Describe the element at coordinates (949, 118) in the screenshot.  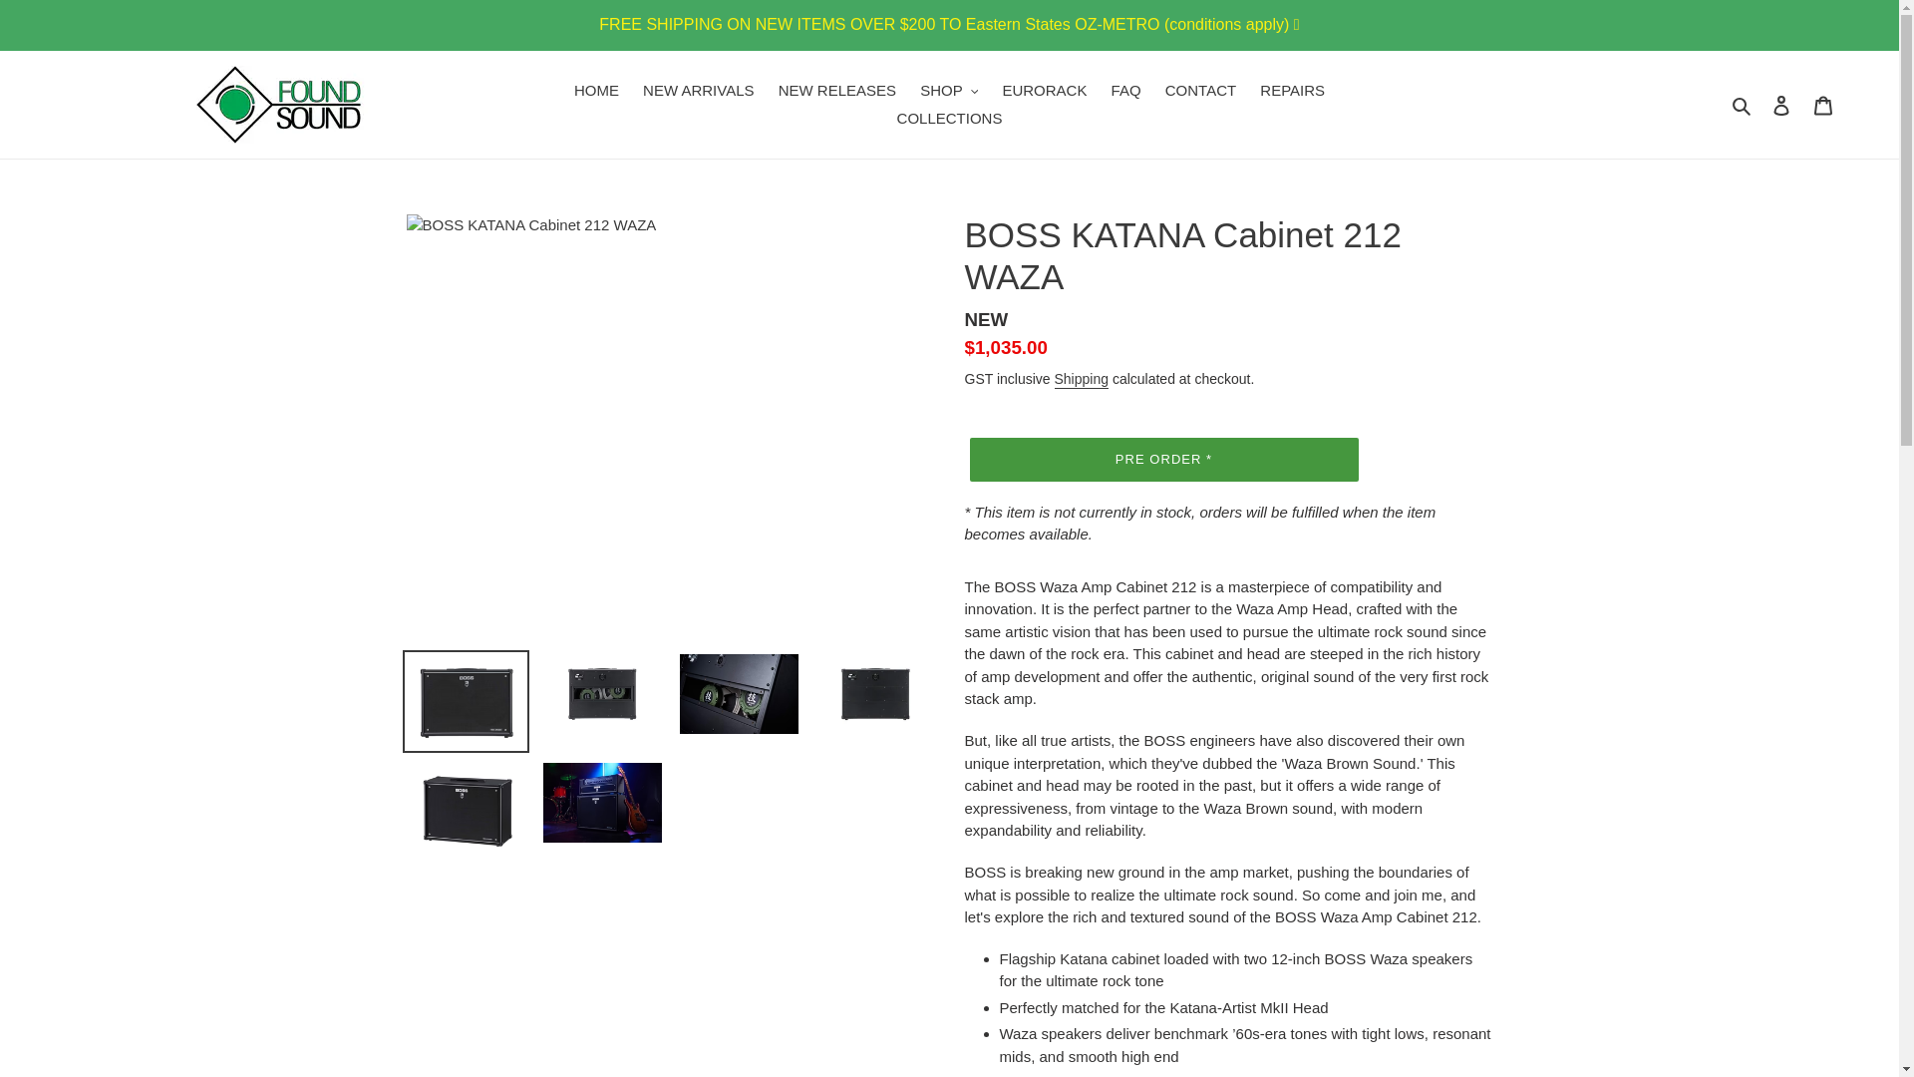
I see `COLLECTIONS` at that location.